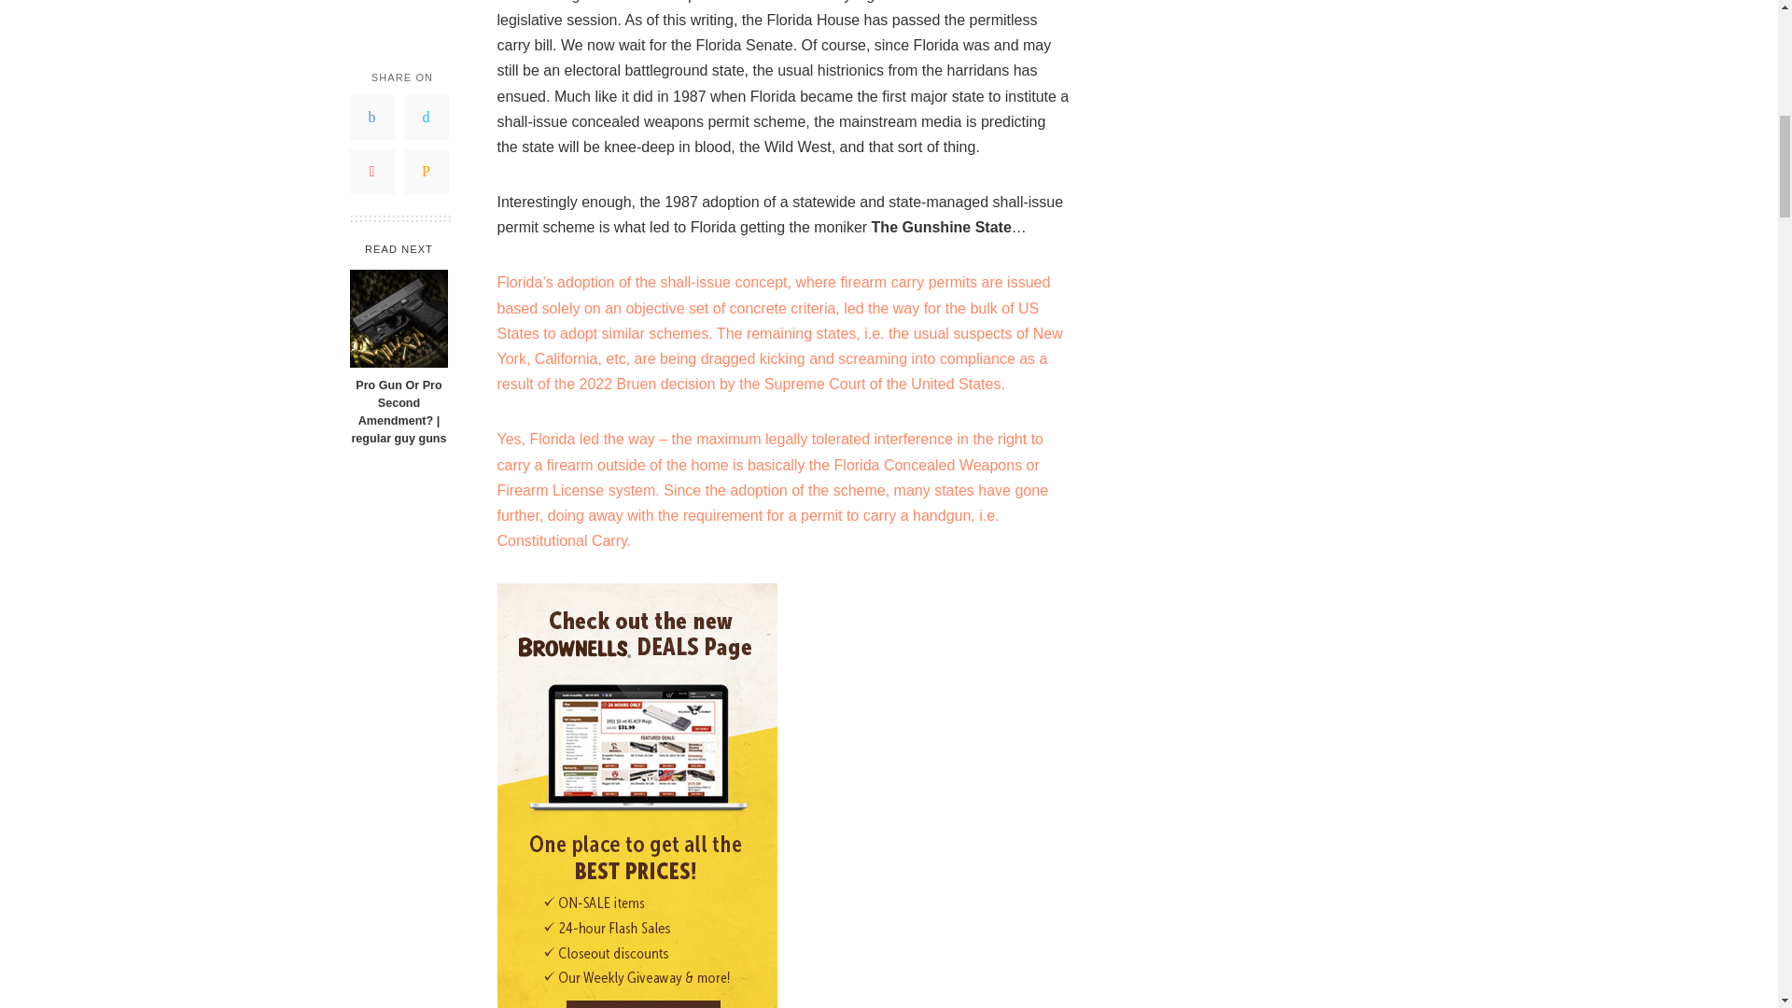  Describe the element at coordinates (371, 14) in the screenshot. I see `Facebook` at that location.